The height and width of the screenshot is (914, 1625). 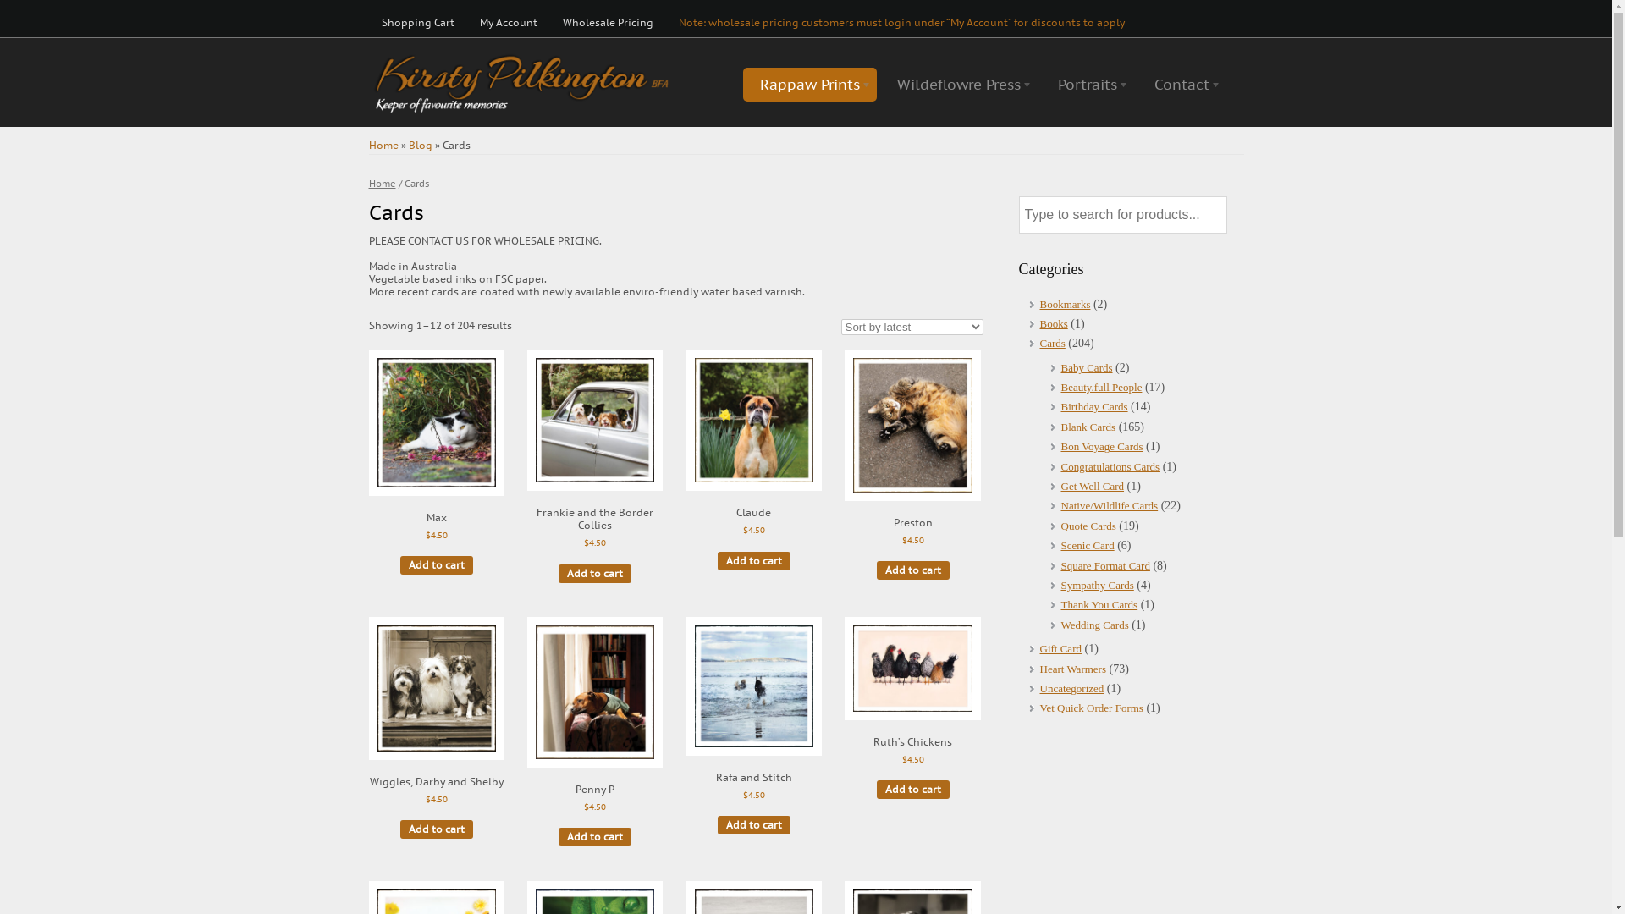 What do you see at coordinates (384, 146) in the screenshot?
I see `Home` at bounding box center [384, 146].